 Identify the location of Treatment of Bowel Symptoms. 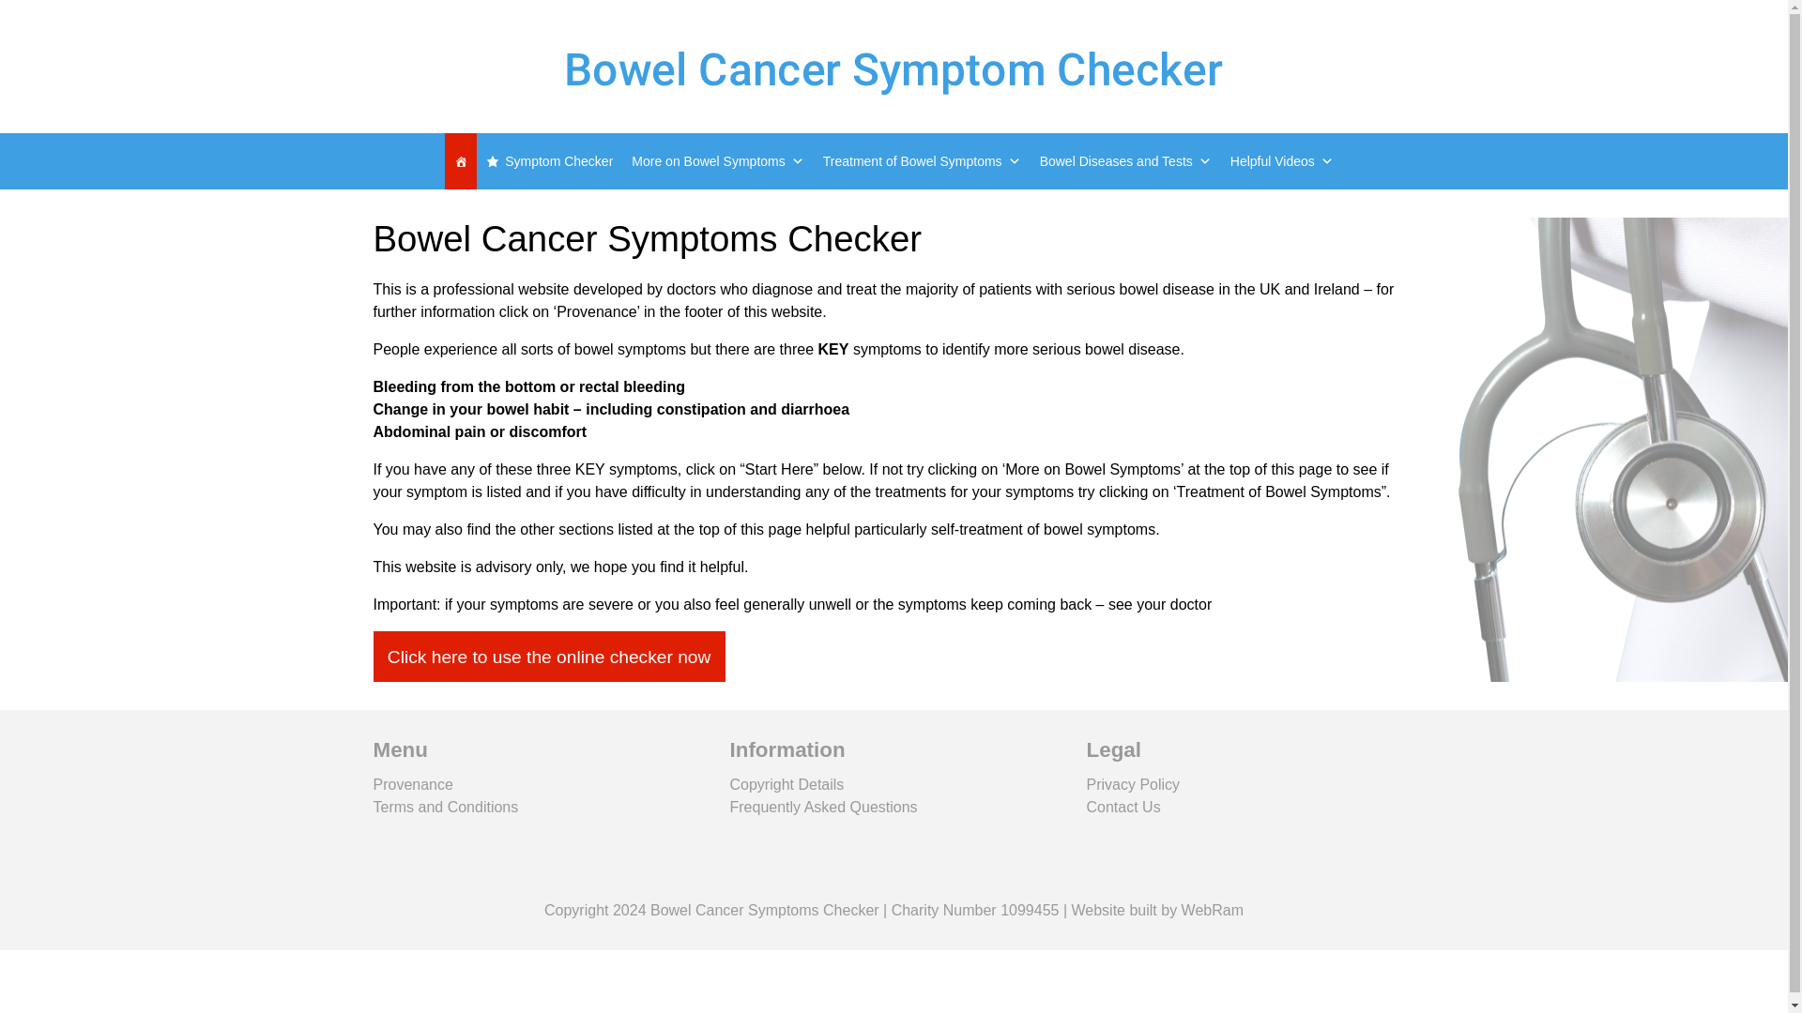
(922, 160).